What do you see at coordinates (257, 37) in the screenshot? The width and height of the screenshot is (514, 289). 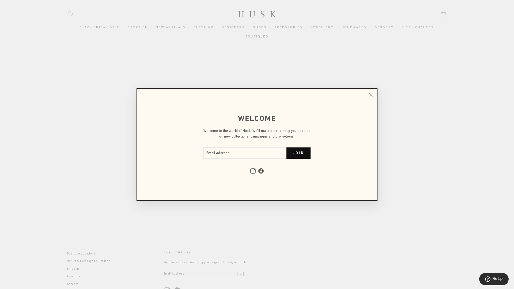 I see `BOUTIQUES` at bounding box center [257, 37].